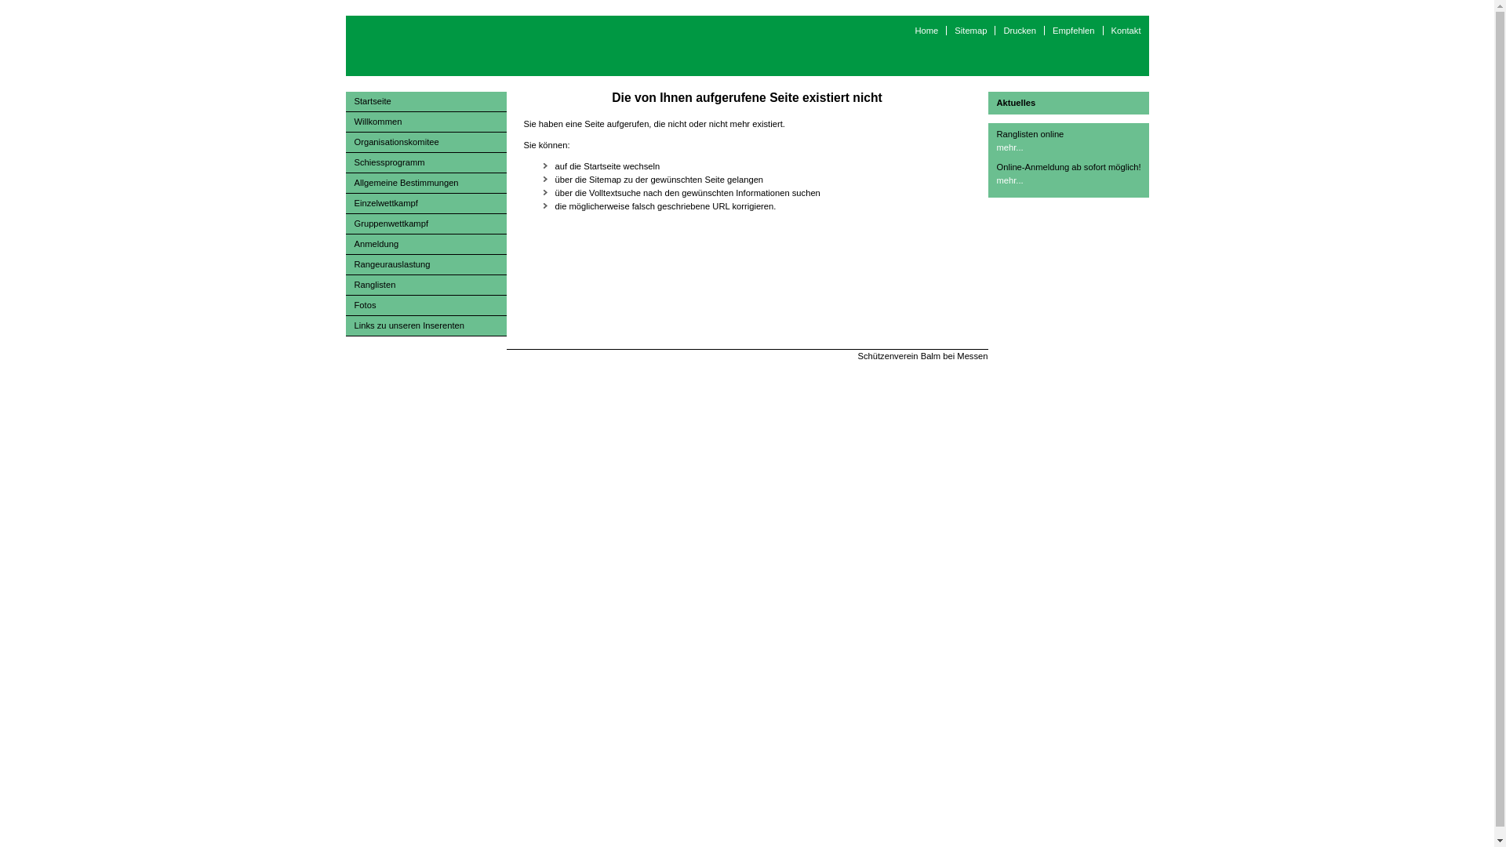 The width and height of the screenshot is (1506, 847). What do you see at coordinates (425, 204) in the screenshot?
I see `Einzelwettkampf` at bounding box center [425, 204].